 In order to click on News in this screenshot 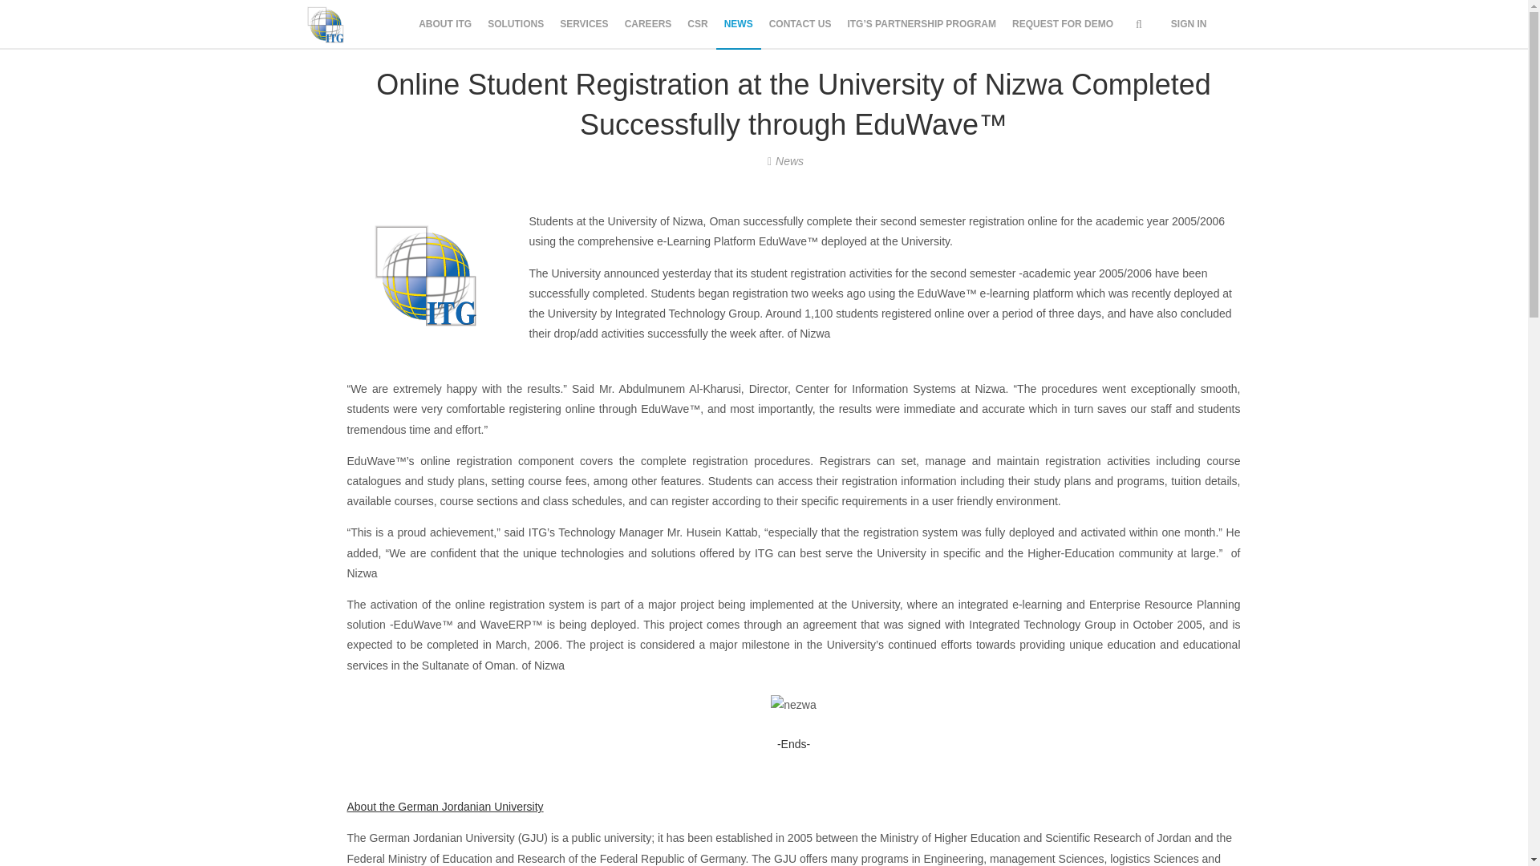, I will do `click(789, 161)`.